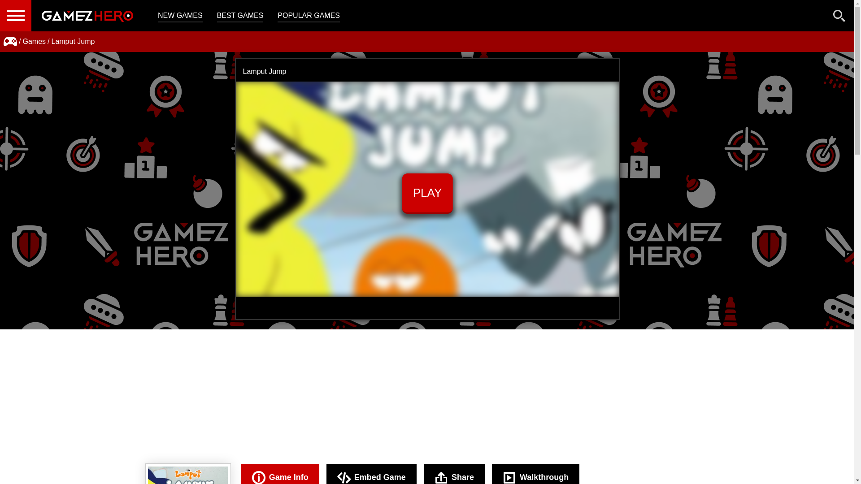  I want to click on BEST GAMES, so click(240, 16).